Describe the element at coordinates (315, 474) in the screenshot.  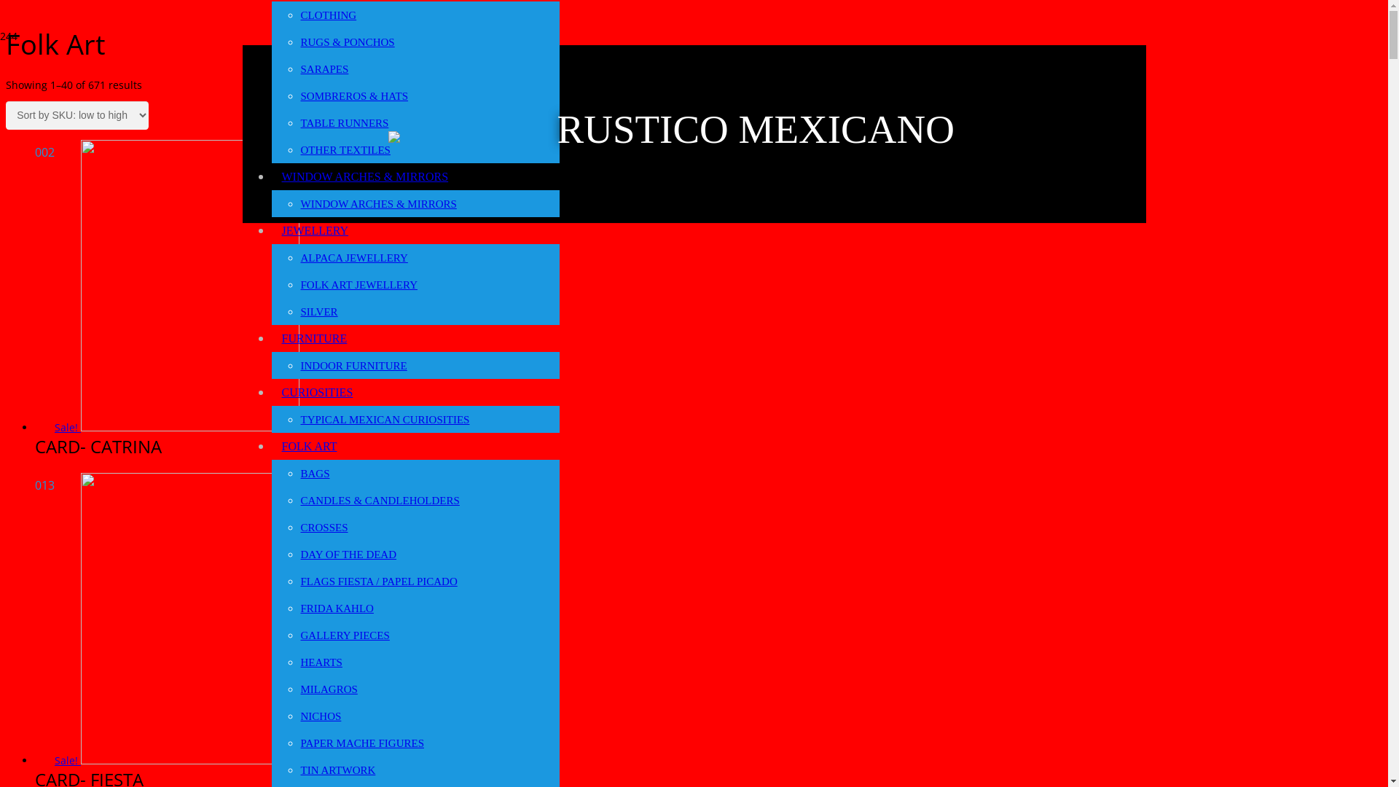
I see `BAGS` at that location.